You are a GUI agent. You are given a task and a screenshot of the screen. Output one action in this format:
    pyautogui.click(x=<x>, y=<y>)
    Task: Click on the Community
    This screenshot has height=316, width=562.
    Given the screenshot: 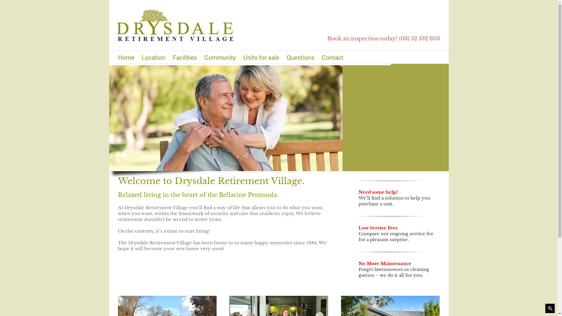 What is the action you would take?
    pyautogui.click(x=220, y=57)
    